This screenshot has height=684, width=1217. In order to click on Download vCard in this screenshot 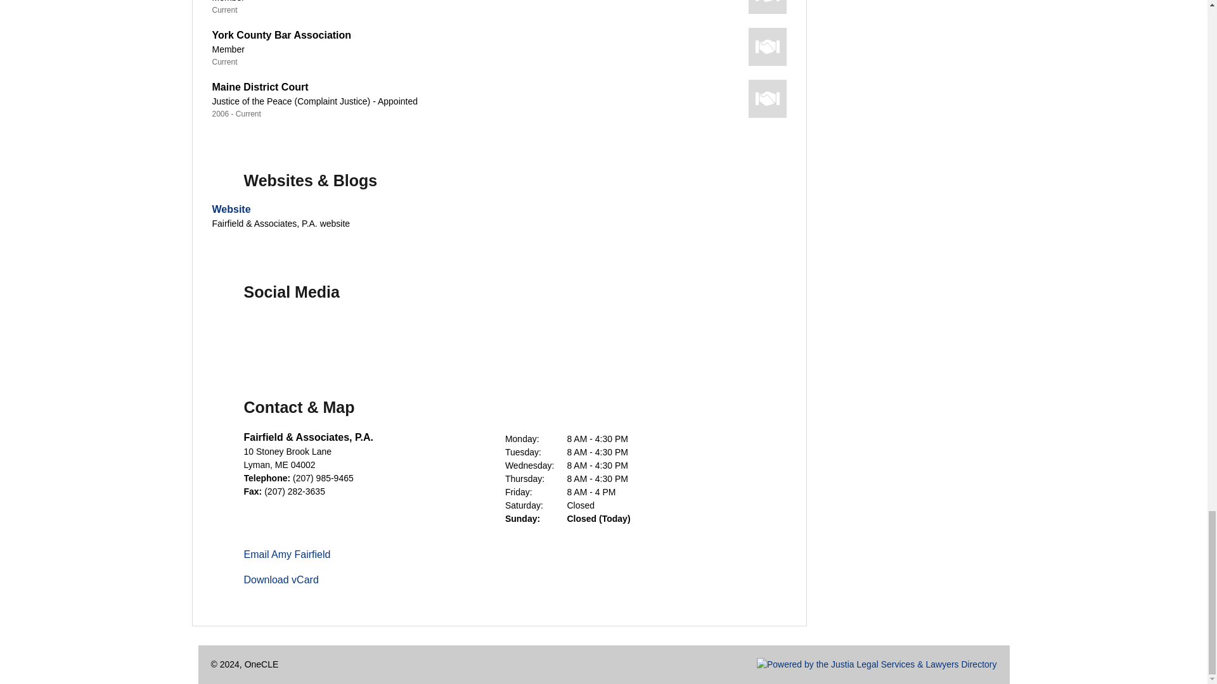, I will do `click(280, 580)`.